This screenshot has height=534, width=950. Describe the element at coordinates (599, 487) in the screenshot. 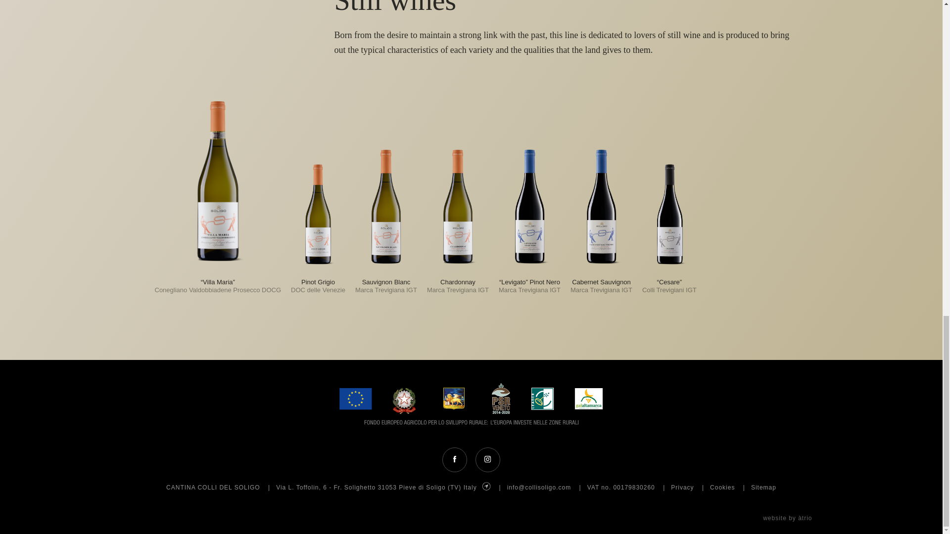

I see `VAT number` at that location.